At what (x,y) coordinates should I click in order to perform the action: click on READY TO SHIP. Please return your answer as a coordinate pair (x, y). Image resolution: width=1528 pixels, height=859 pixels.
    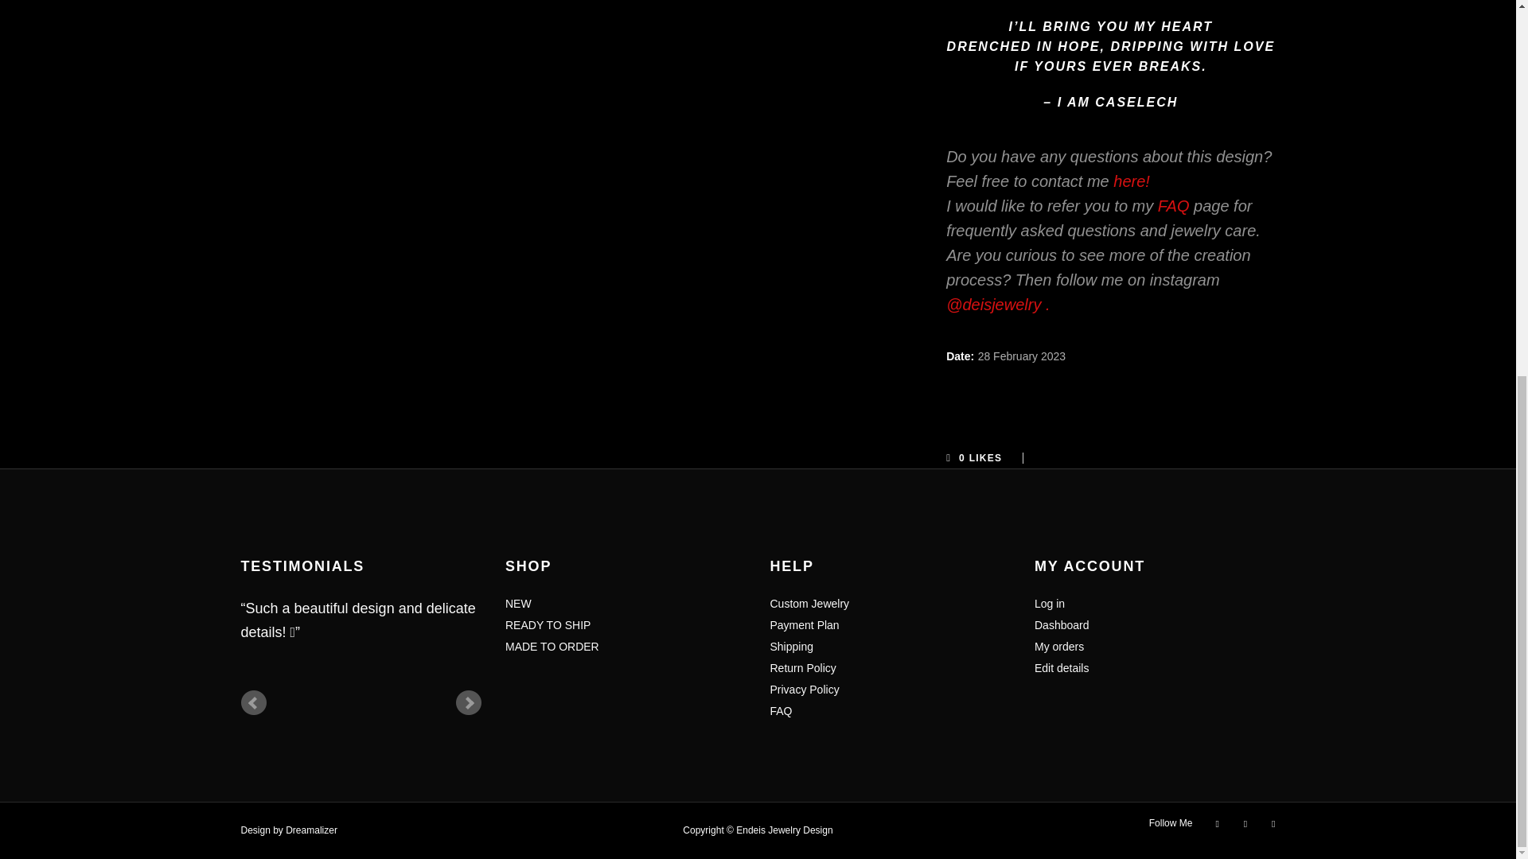
    Looking at the image, I should click on (548, 616).